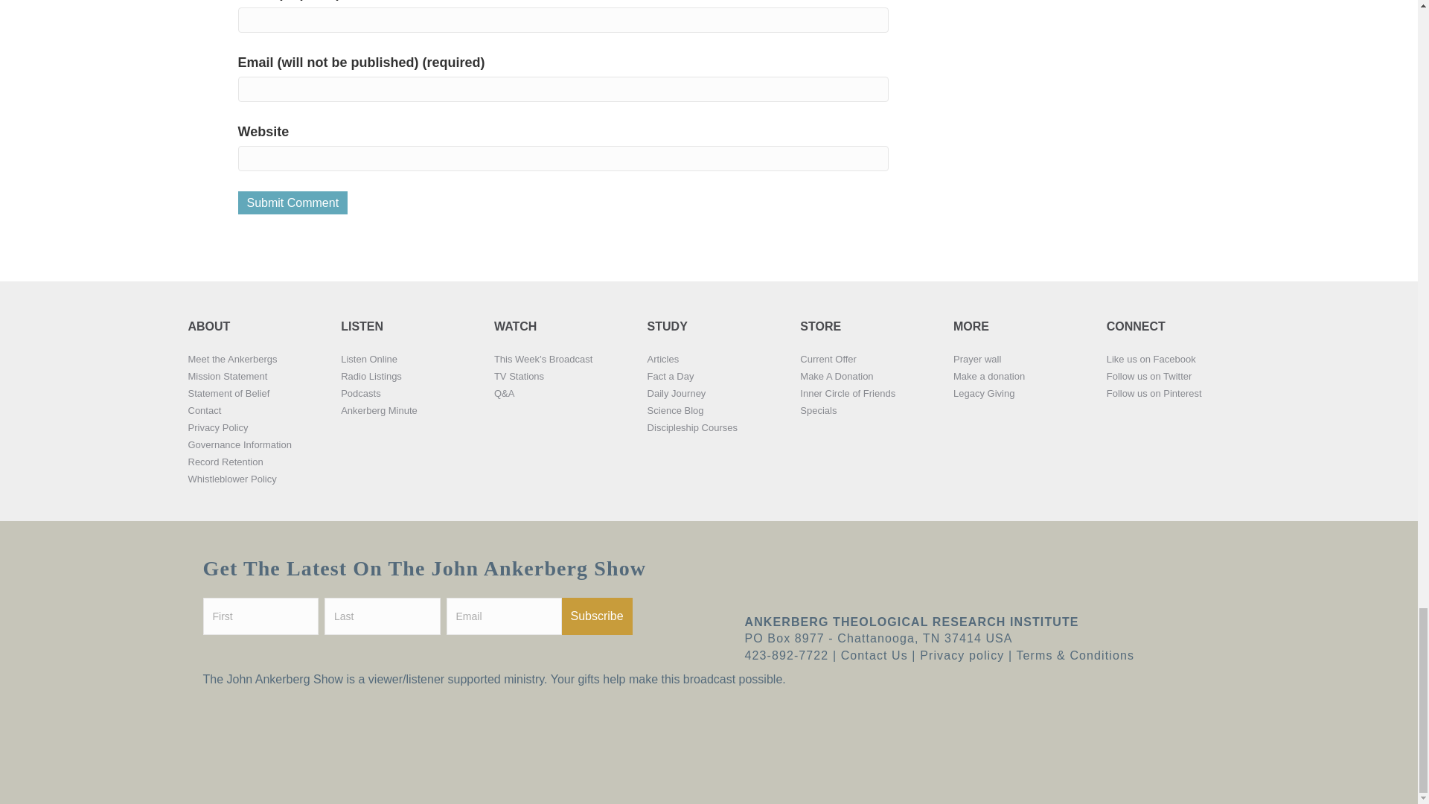 This screenshot has width=1429, height=804. Describe the element at coordinates (596, 616) in the screenshot. I see `Subscribe` at that location.